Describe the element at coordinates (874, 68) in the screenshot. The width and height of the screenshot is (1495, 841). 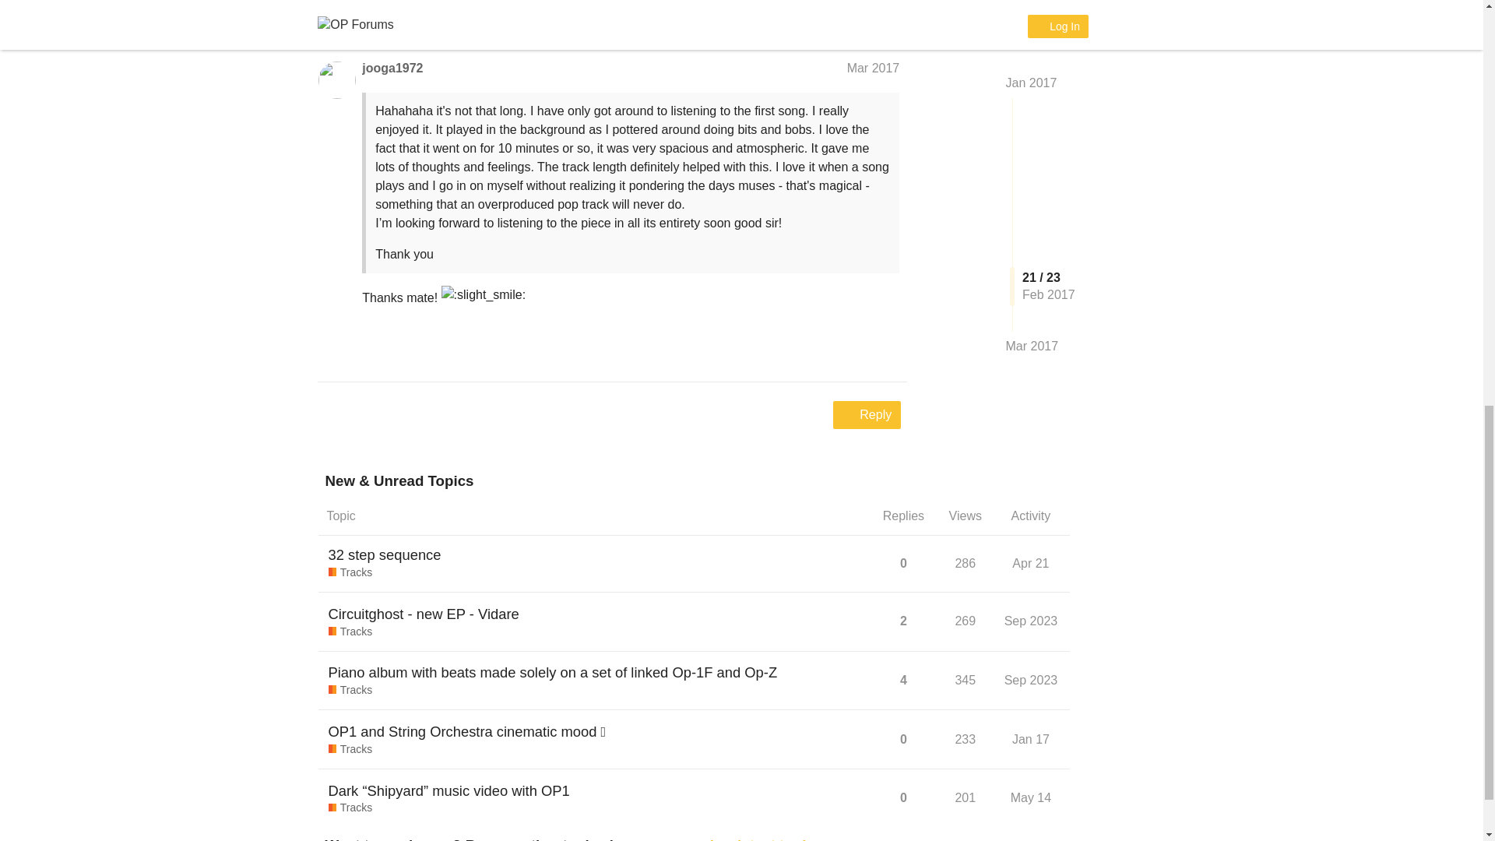
I see `Post date` at that location.